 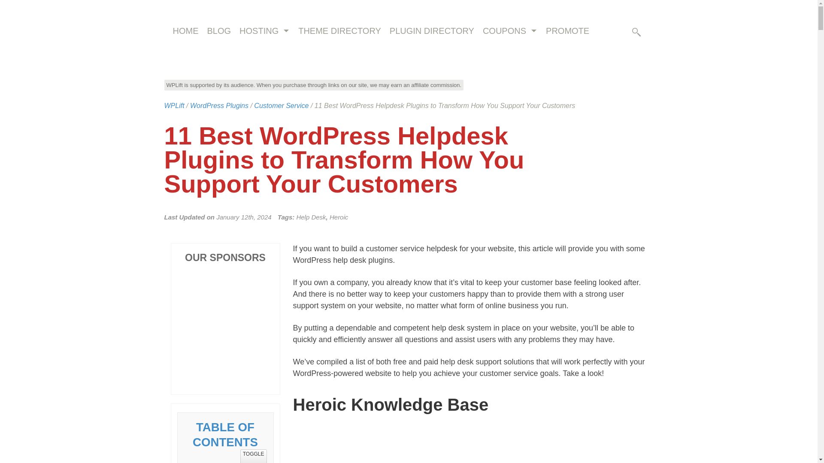 I want to click on Blog, so click(x=219, y=31).